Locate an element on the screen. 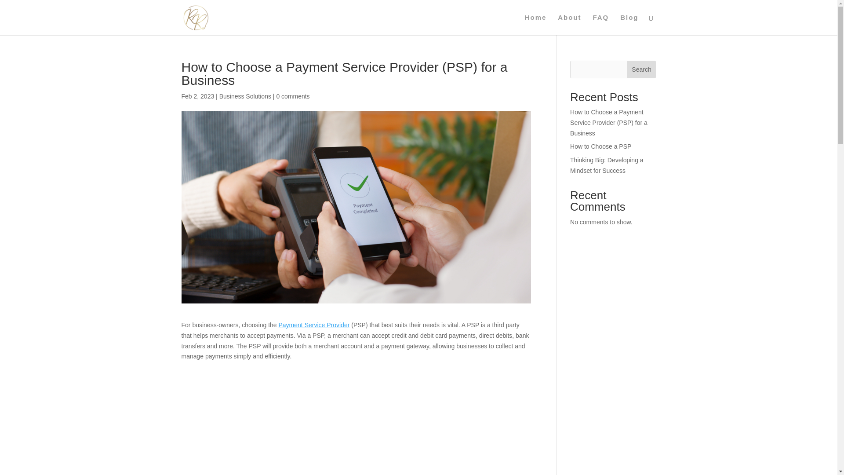 The width and height of the screenshot is (844, 475). Payment Service Provider is located at coordinates (314, 325).